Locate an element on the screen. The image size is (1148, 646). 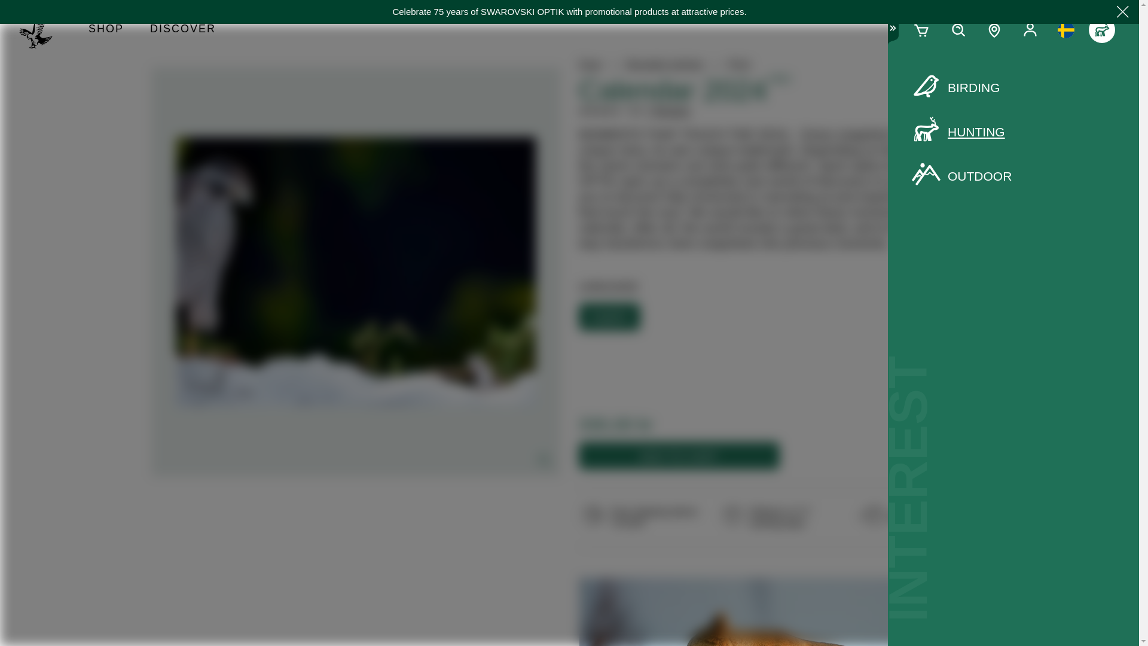
DISCOVER is located at coordinates (182, 30).